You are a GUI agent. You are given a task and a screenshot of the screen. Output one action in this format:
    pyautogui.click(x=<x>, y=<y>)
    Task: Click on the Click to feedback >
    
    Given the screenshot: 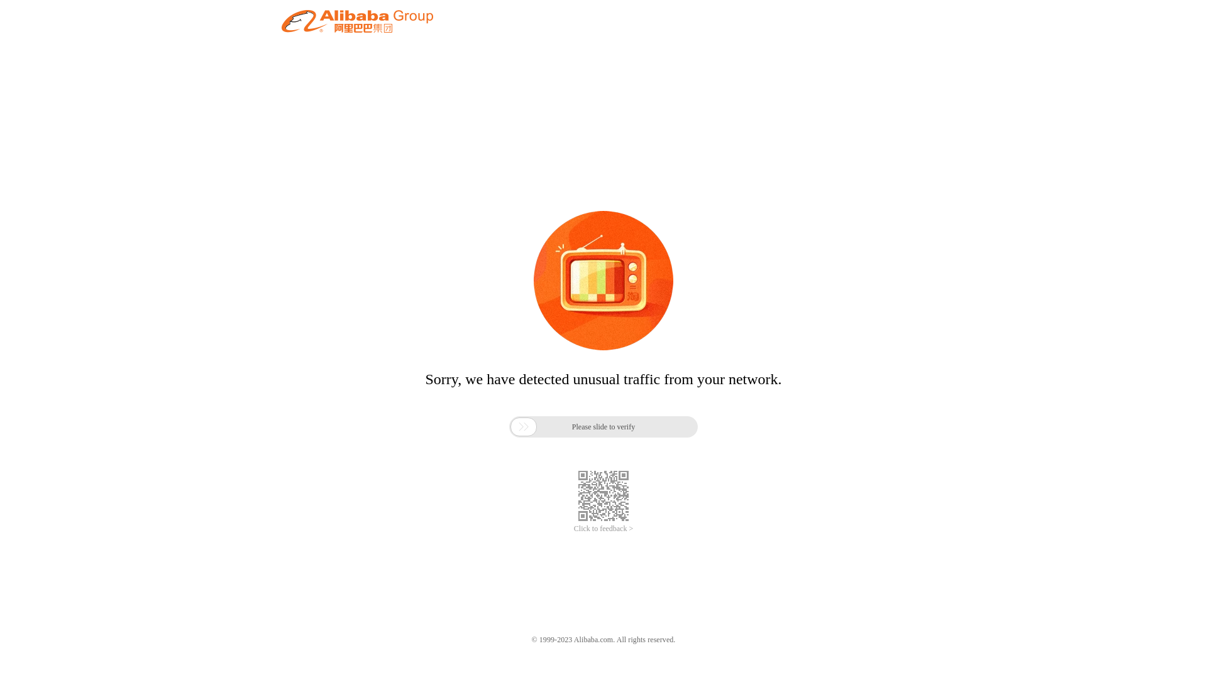 What is the action you would take?
    pyautogui.click(x=603, y=529)
    